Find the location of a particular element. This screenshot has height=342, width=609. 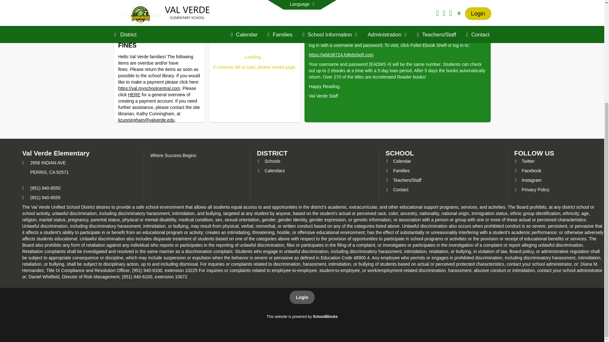

Families is located at coordinates (398, 170).